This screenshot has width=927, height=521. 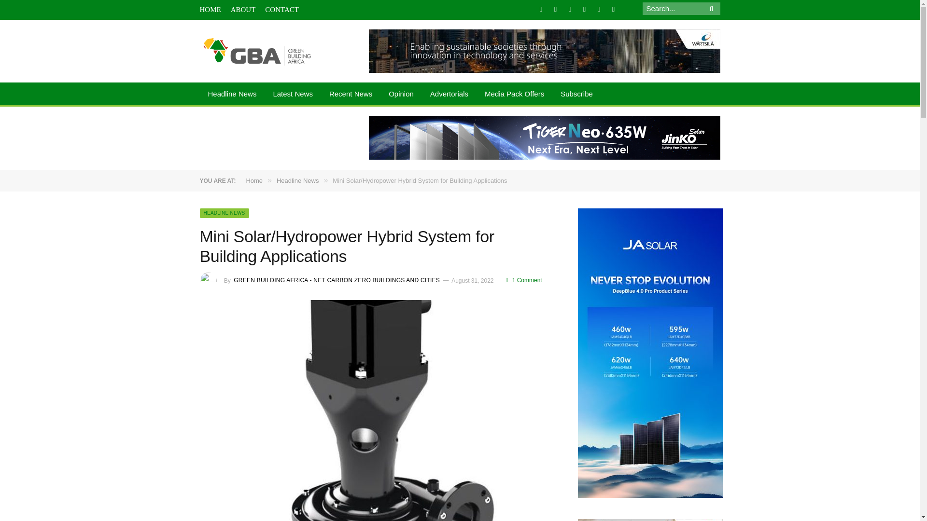 What do you see at coordinates (570, 9) in the screenshot?
I see `LinkedIn` at bounding box center [570, 9].